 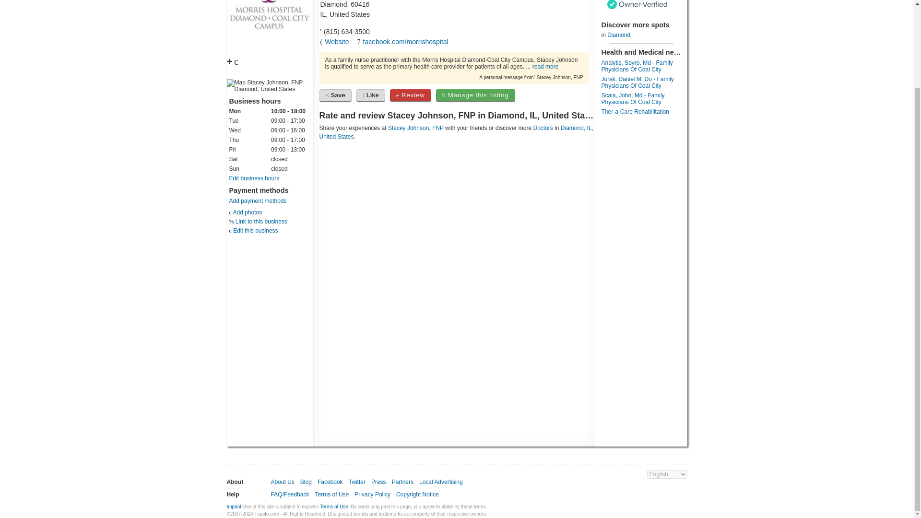 What do you see at coordinates (357, 482) in the screenshot?
I see `Twitter` at bounding box center [357, 482].